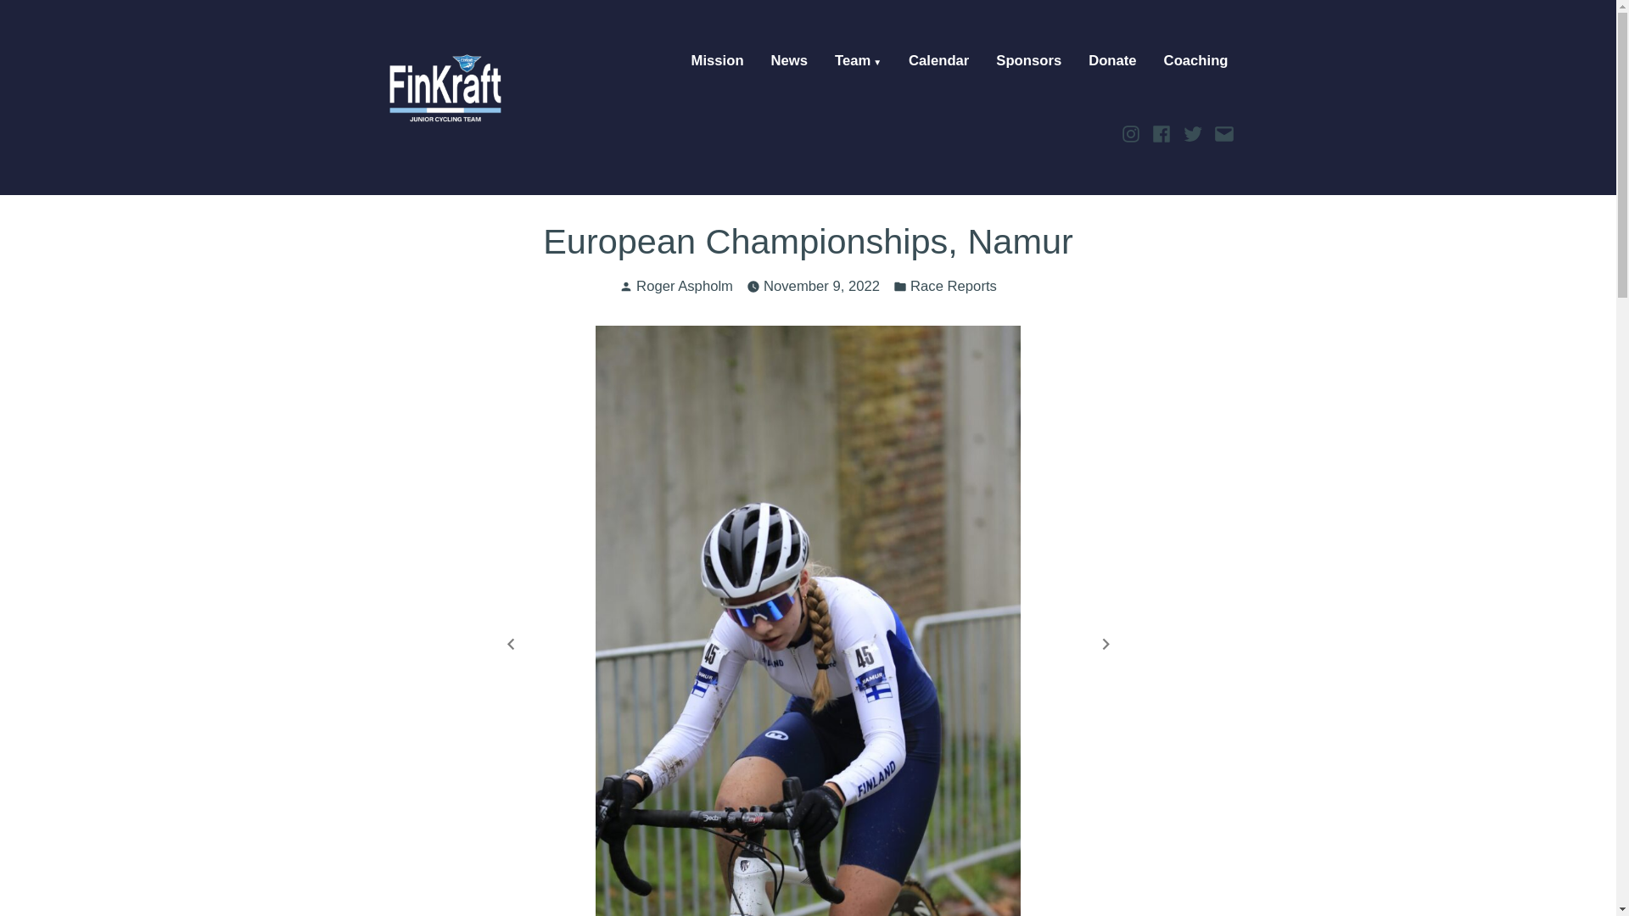 The width and height of the screenshot is (1629, 916). I want to click on Team, so click(857, 62).